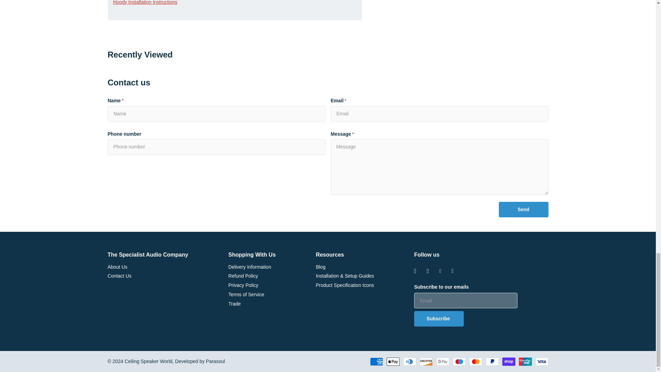  Describe the element at coordinates (492, 361) in the screenshot. I see `PayPal` at that location.